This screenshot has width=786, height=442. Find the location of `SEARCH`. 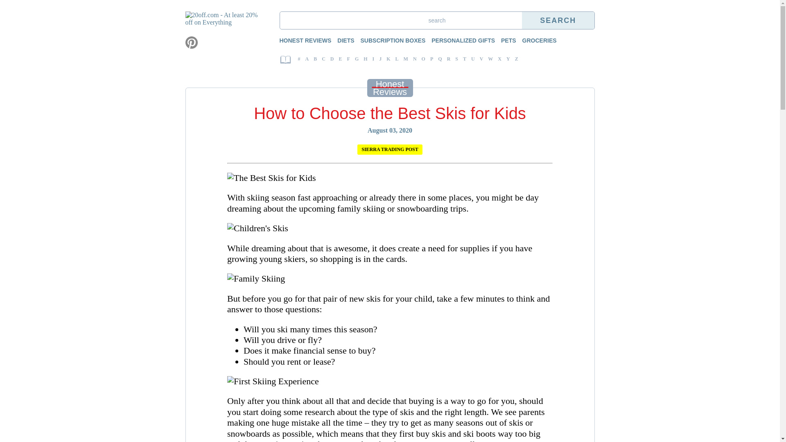

SEARCH is located at coordinates (558, 20).